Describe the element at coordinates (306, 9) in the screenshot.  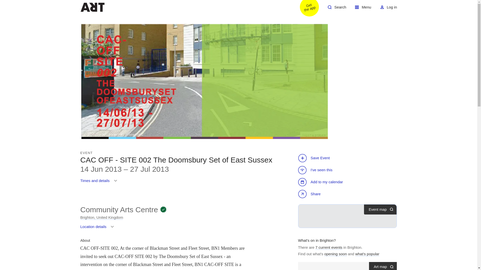
I see `7 current events` at that location.